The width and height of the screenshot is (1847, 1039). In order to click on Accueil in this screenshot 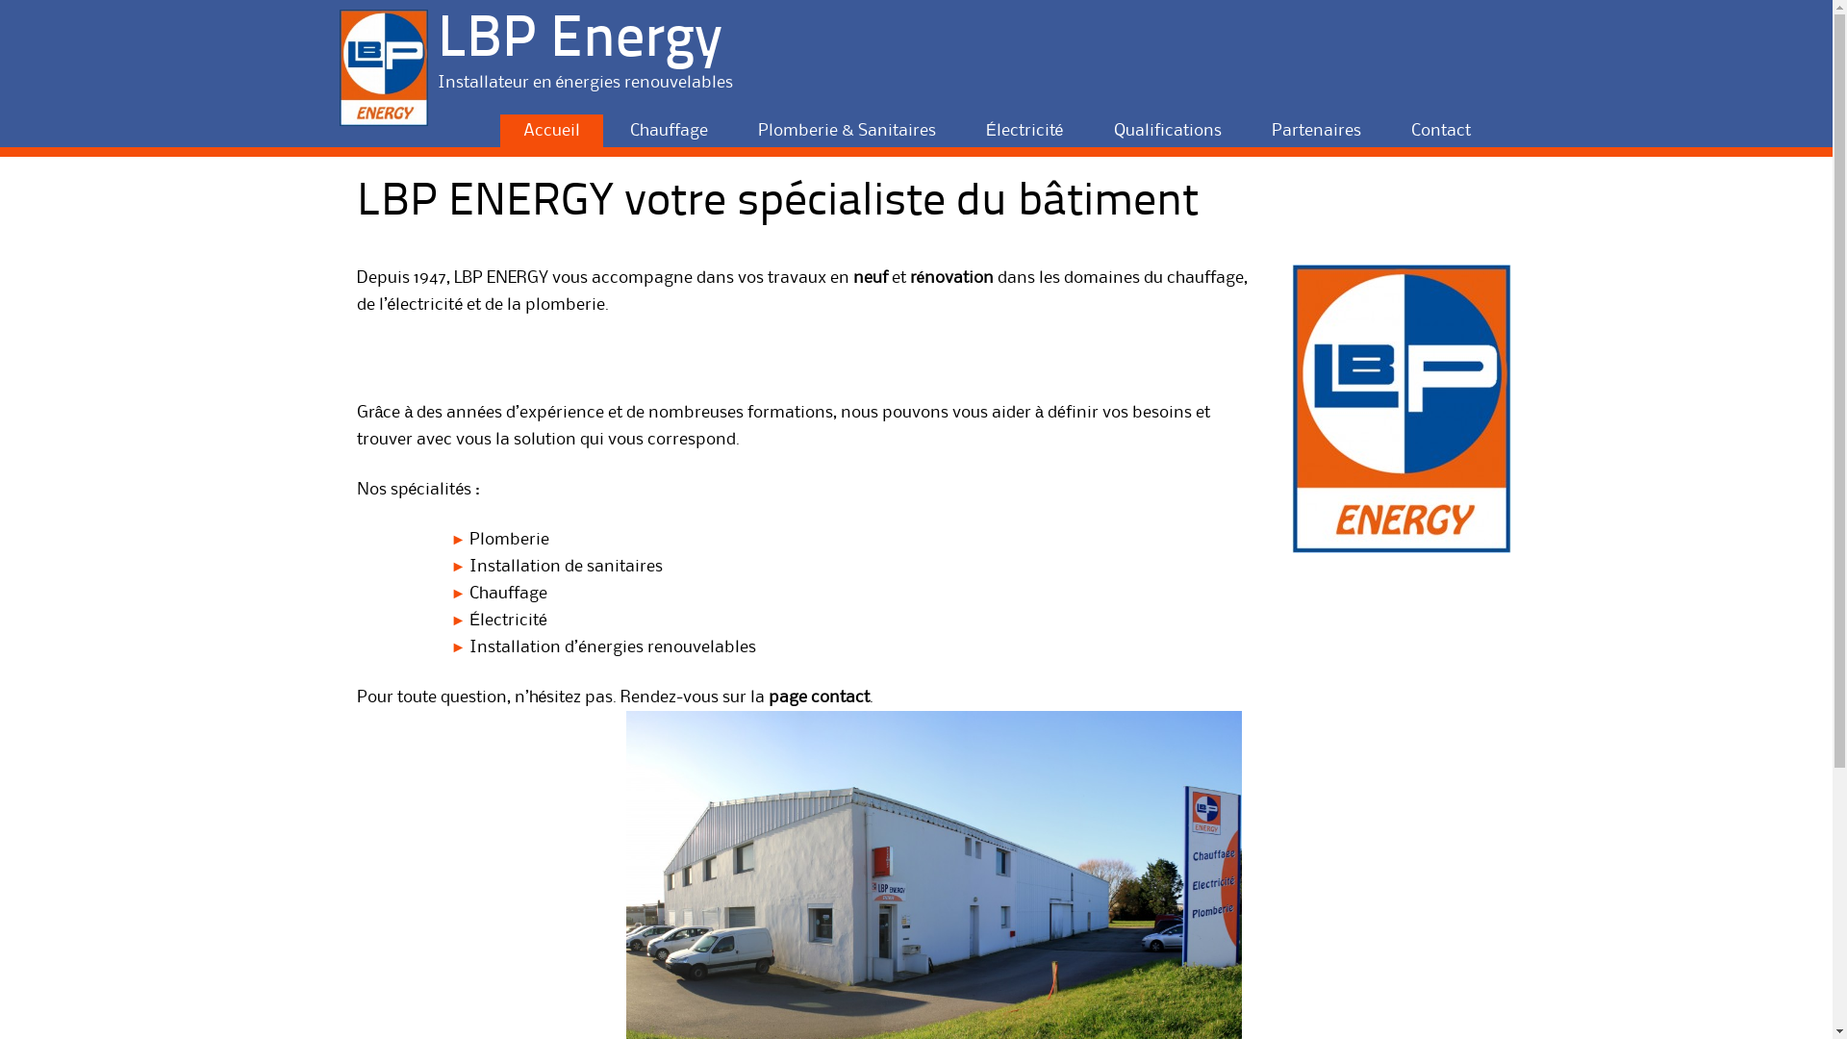, I will do `click(552, 131)`.